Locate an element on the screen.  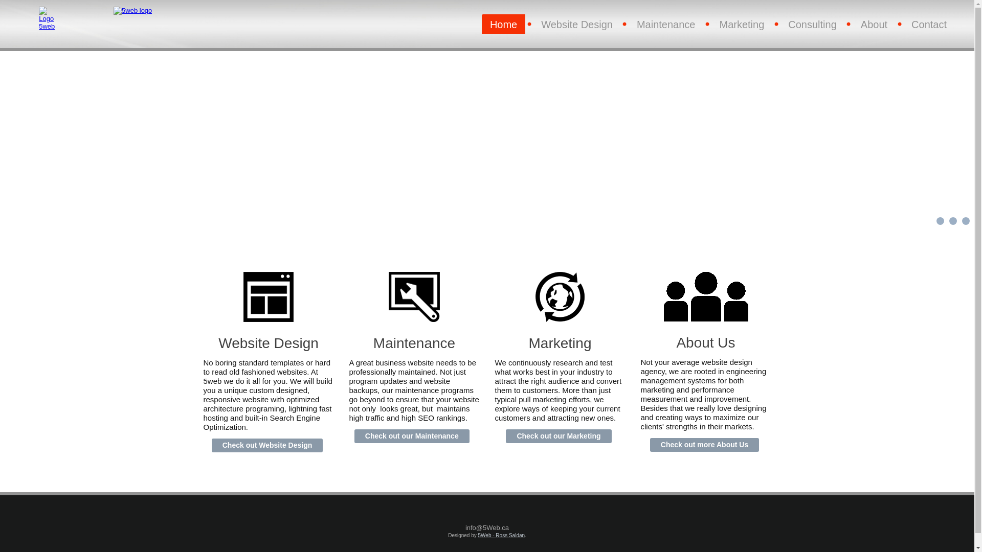
Marketing is located at coordinates (742, 25).